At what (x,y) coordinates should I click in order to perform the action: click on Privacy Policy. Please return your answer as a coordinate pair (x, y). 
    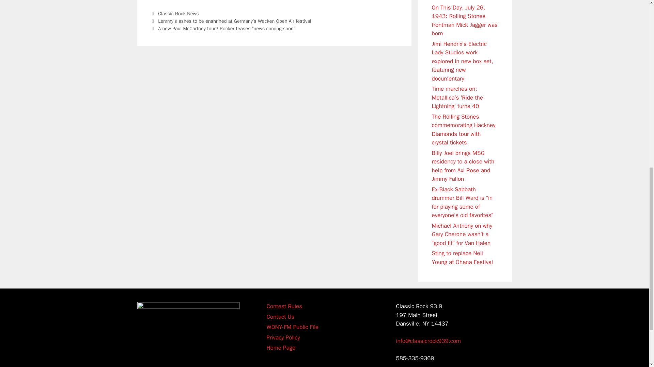
    Looking at the image, I should click on (283, 337).